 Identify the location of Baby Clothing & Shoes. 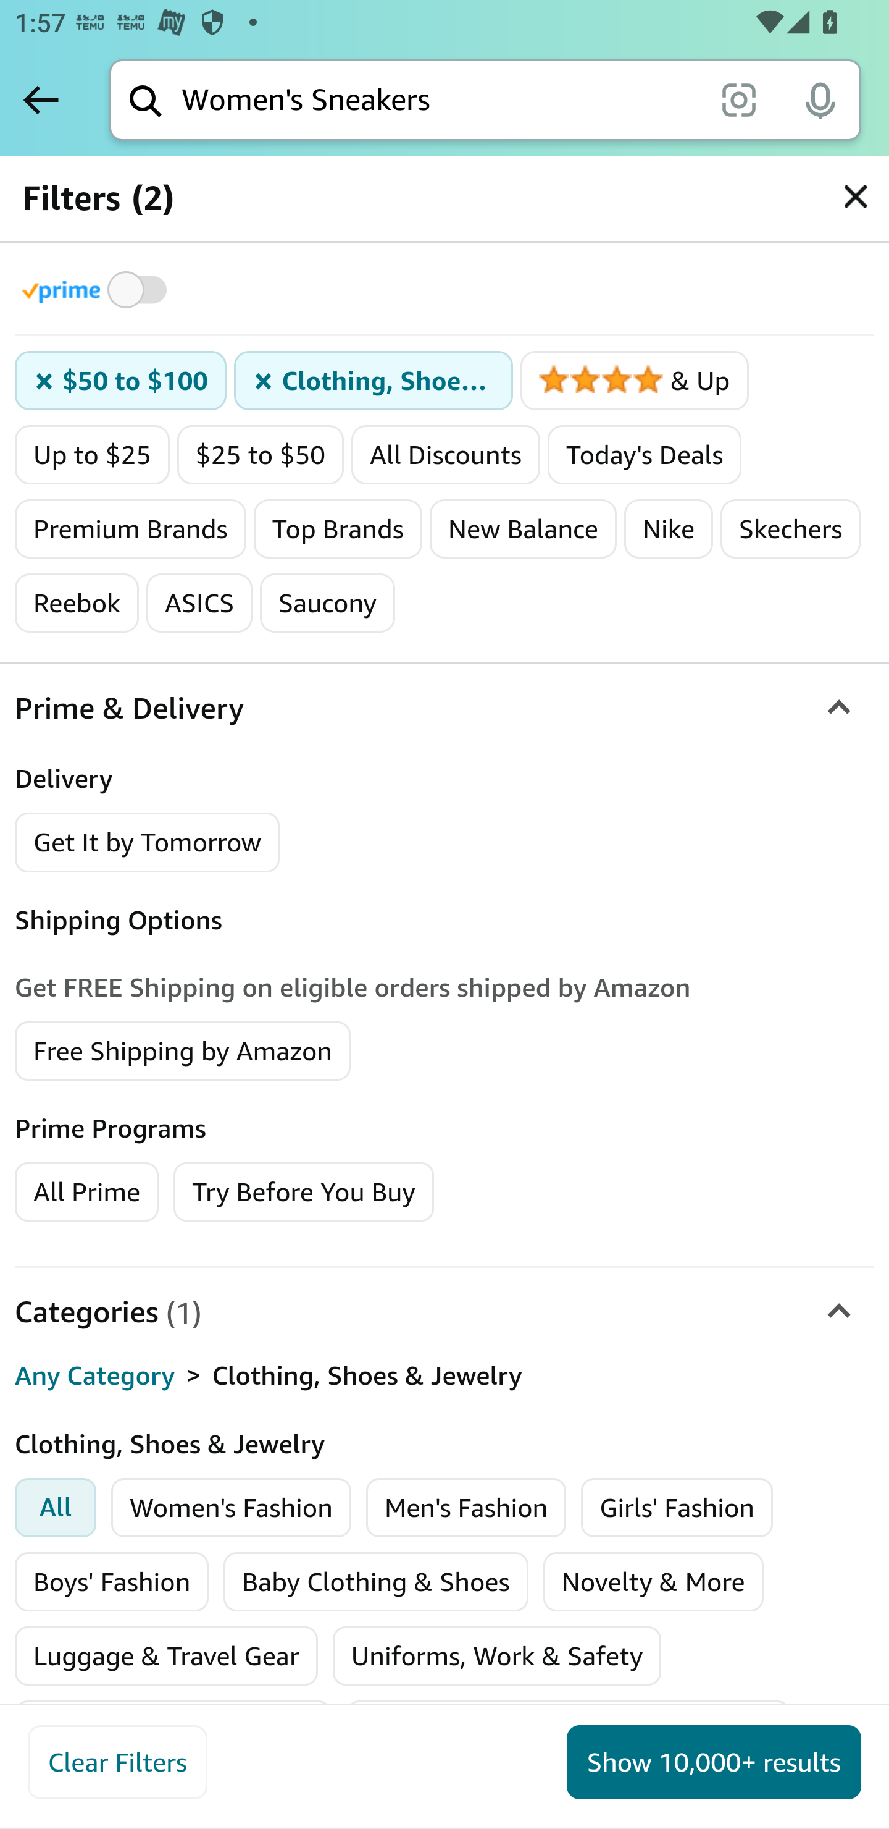
(376, 1582).